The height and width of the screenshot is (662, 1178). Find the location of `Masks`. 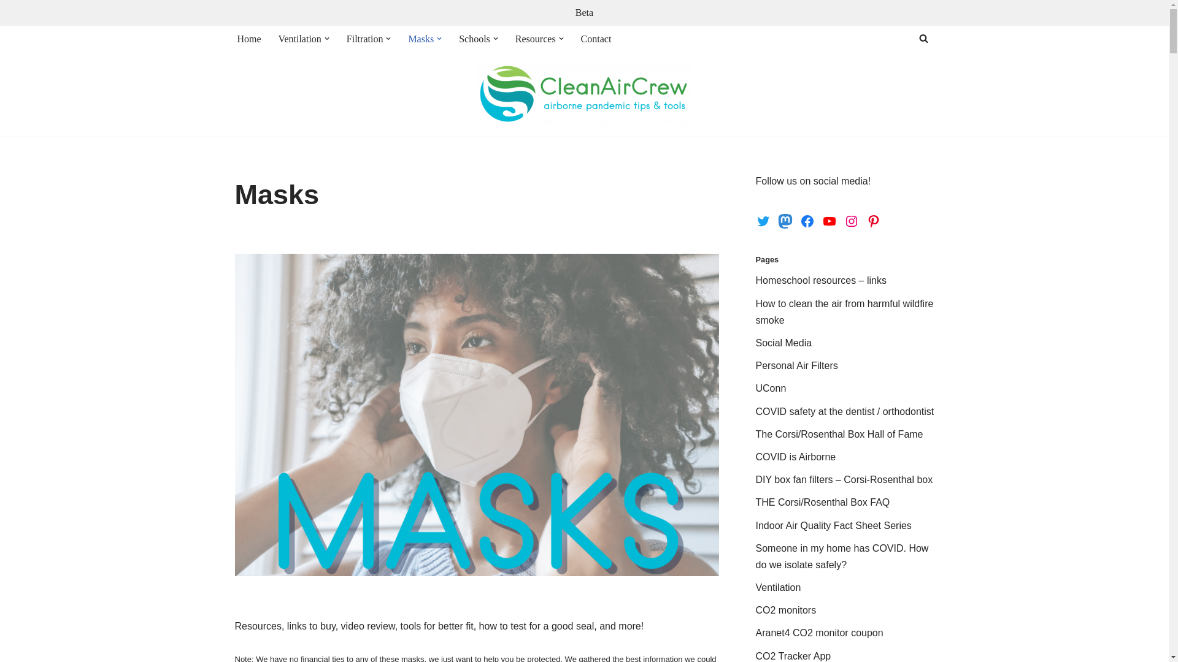

Masks is located at coordinates (420, 38).